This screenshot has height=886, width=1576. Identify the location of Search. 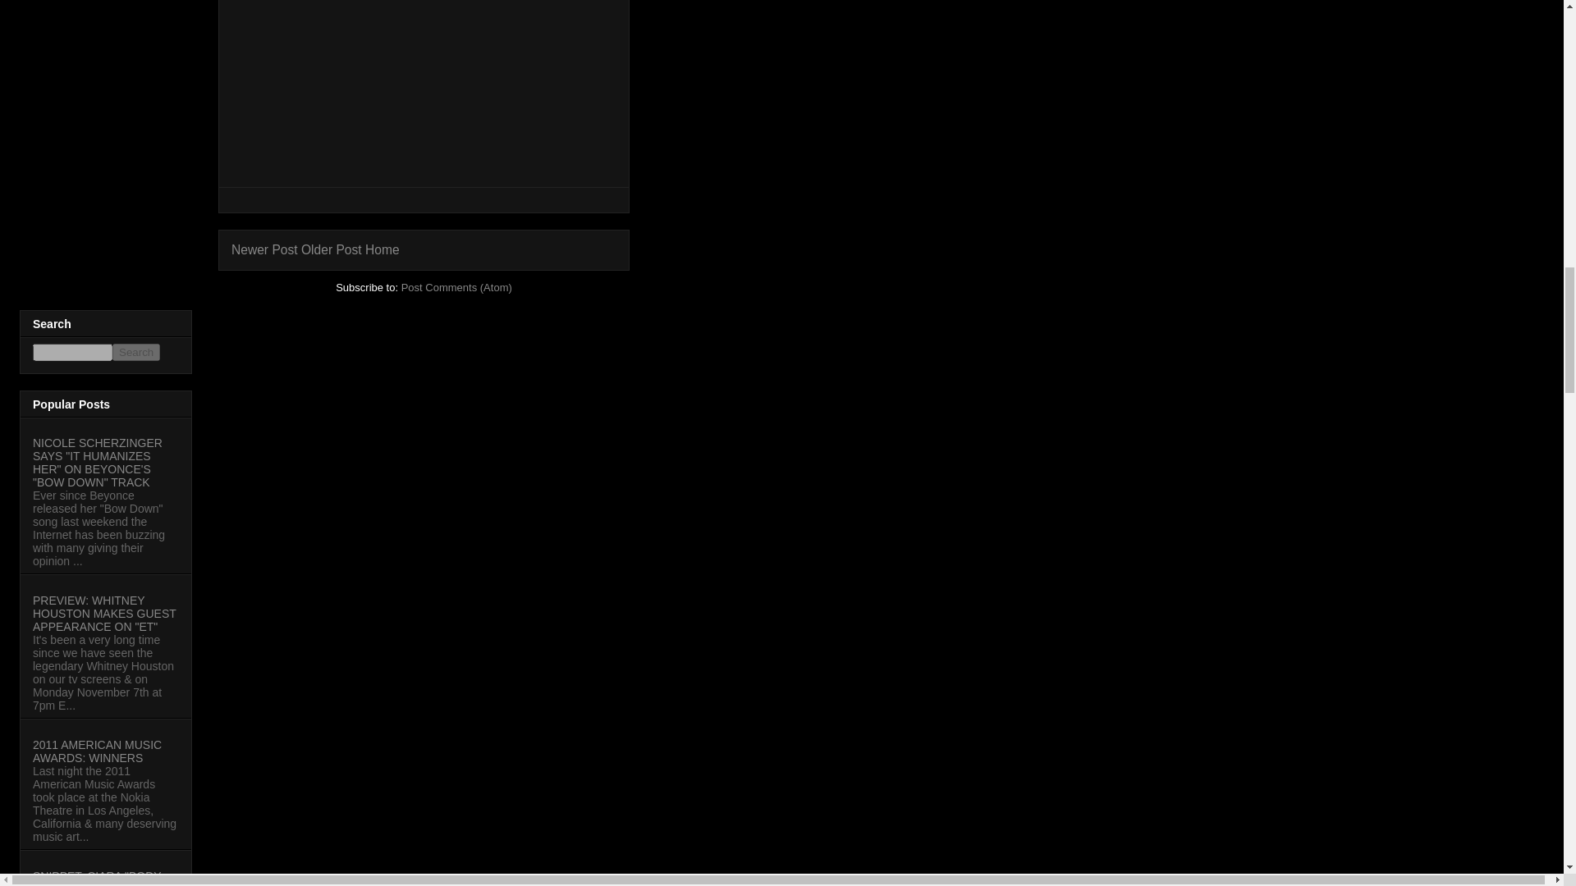
(136, 352).